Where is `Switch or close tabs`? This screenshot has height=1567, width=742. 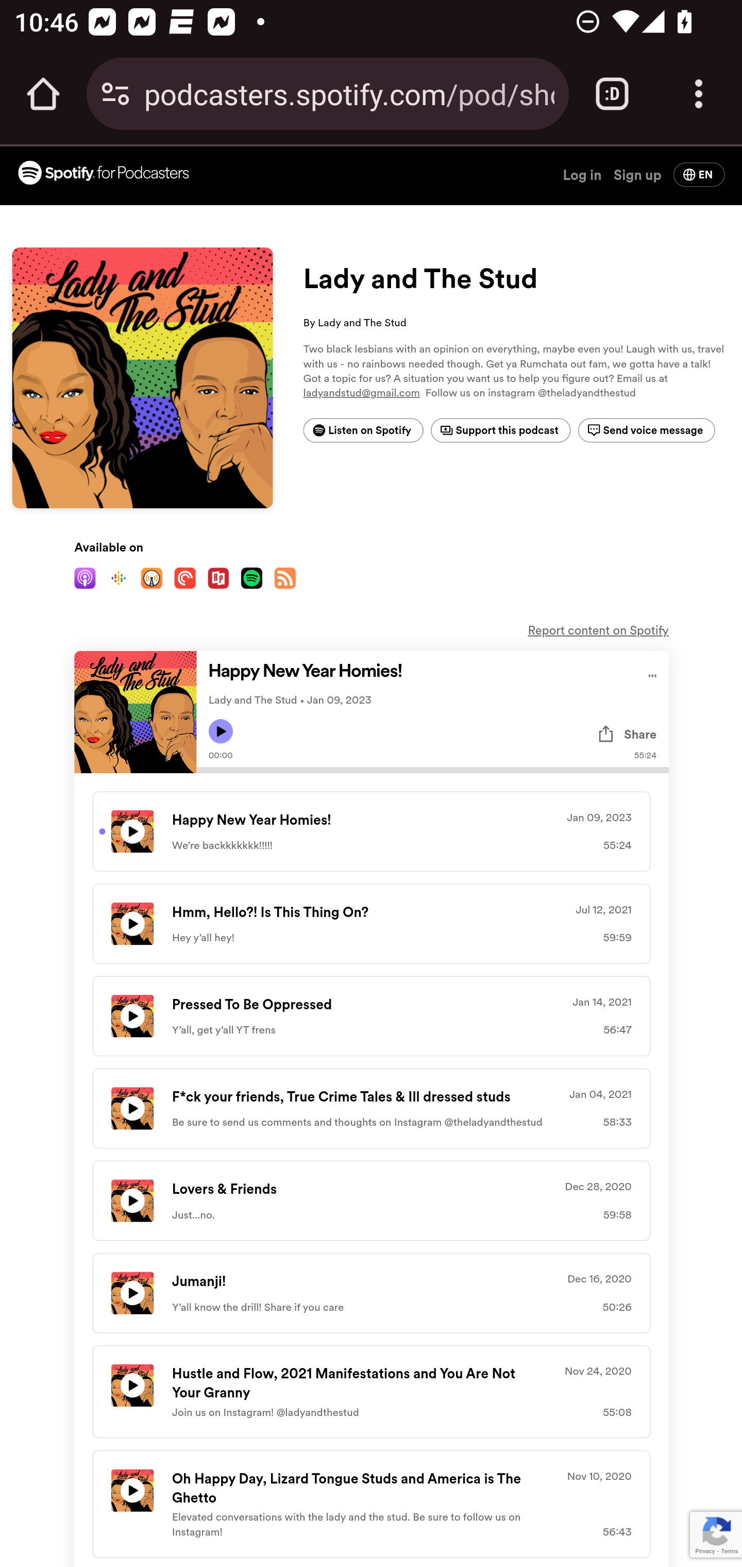
Switch or close tabs is located at coordinates (612, 94).